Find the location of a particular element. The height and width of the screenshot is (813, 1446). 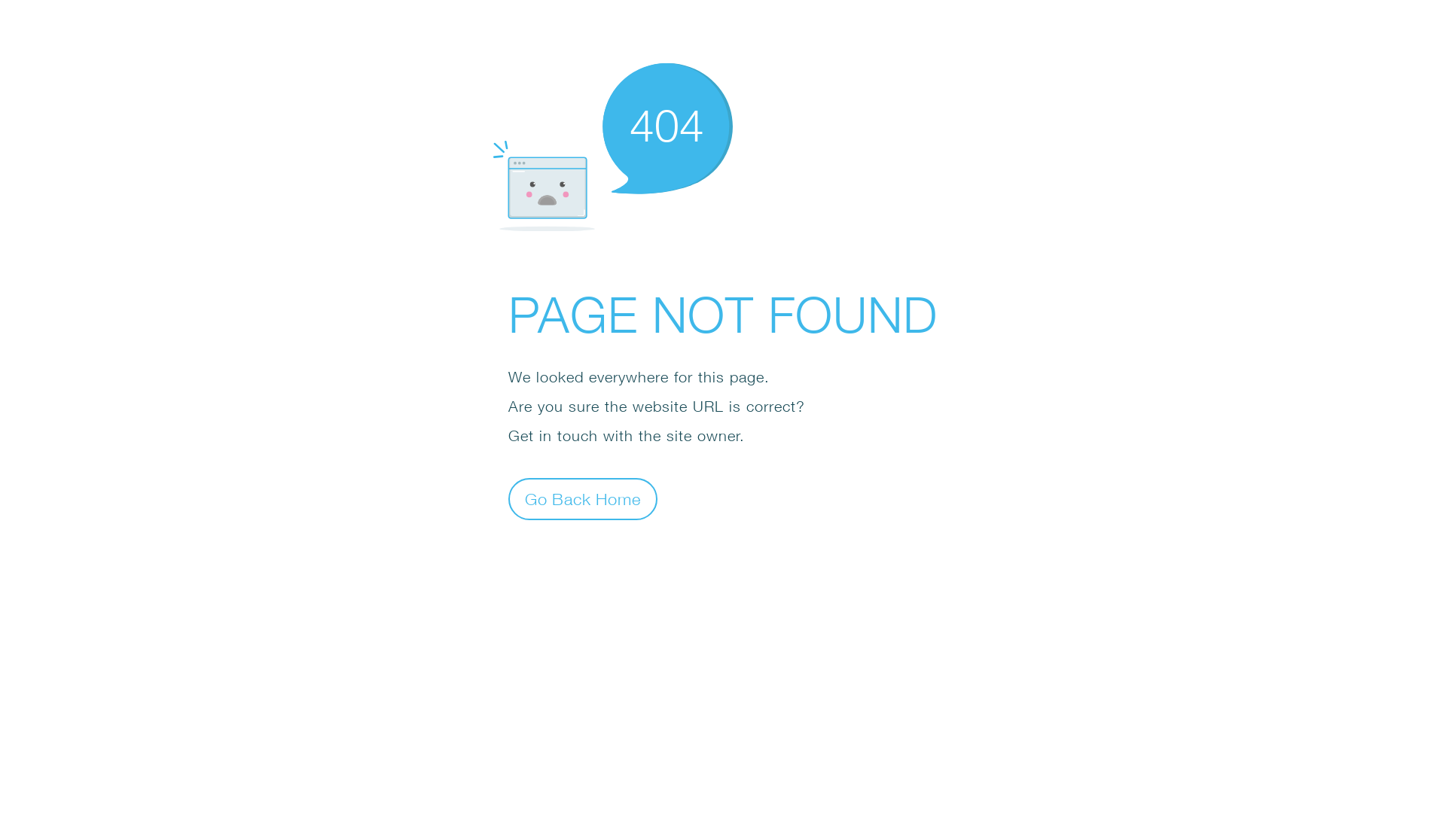

Go Back Home is located at coordinates (583, 498).